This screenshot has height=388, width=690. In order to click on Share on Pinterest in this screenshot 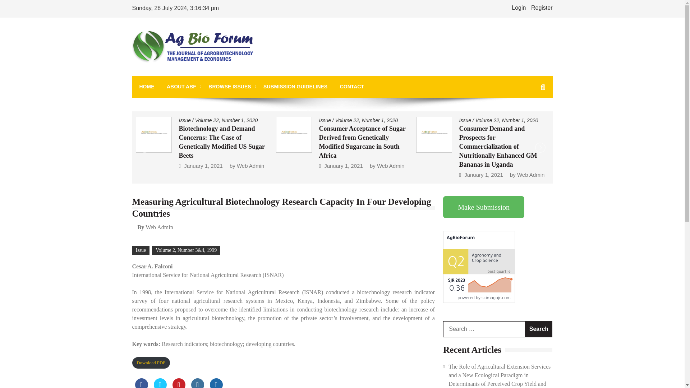, I will do `click(179, 383)`.